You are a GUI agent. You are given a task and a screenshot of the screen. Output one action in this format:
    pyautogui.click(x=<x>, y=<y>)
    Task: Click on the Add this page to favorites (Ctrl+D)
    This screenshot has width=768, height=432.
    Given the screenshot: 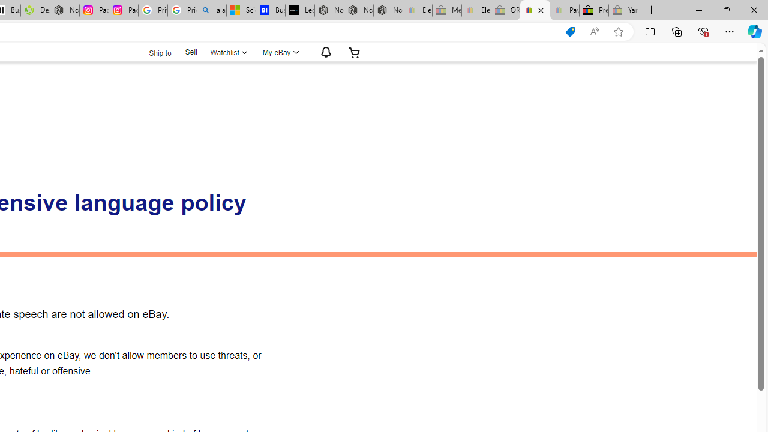 What is the action you would take?
    pyautogui.click(x=618, y=32)
    